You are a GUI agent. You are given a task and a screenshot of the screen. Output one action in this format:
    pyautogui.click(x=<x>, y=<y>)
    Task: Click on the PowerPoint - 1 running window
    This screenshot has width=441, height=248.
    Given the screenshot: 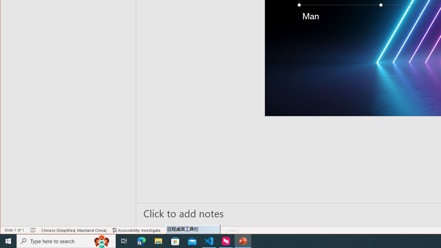 What is the action you would take?
    pyautogui.click(x=243, y=241)
    